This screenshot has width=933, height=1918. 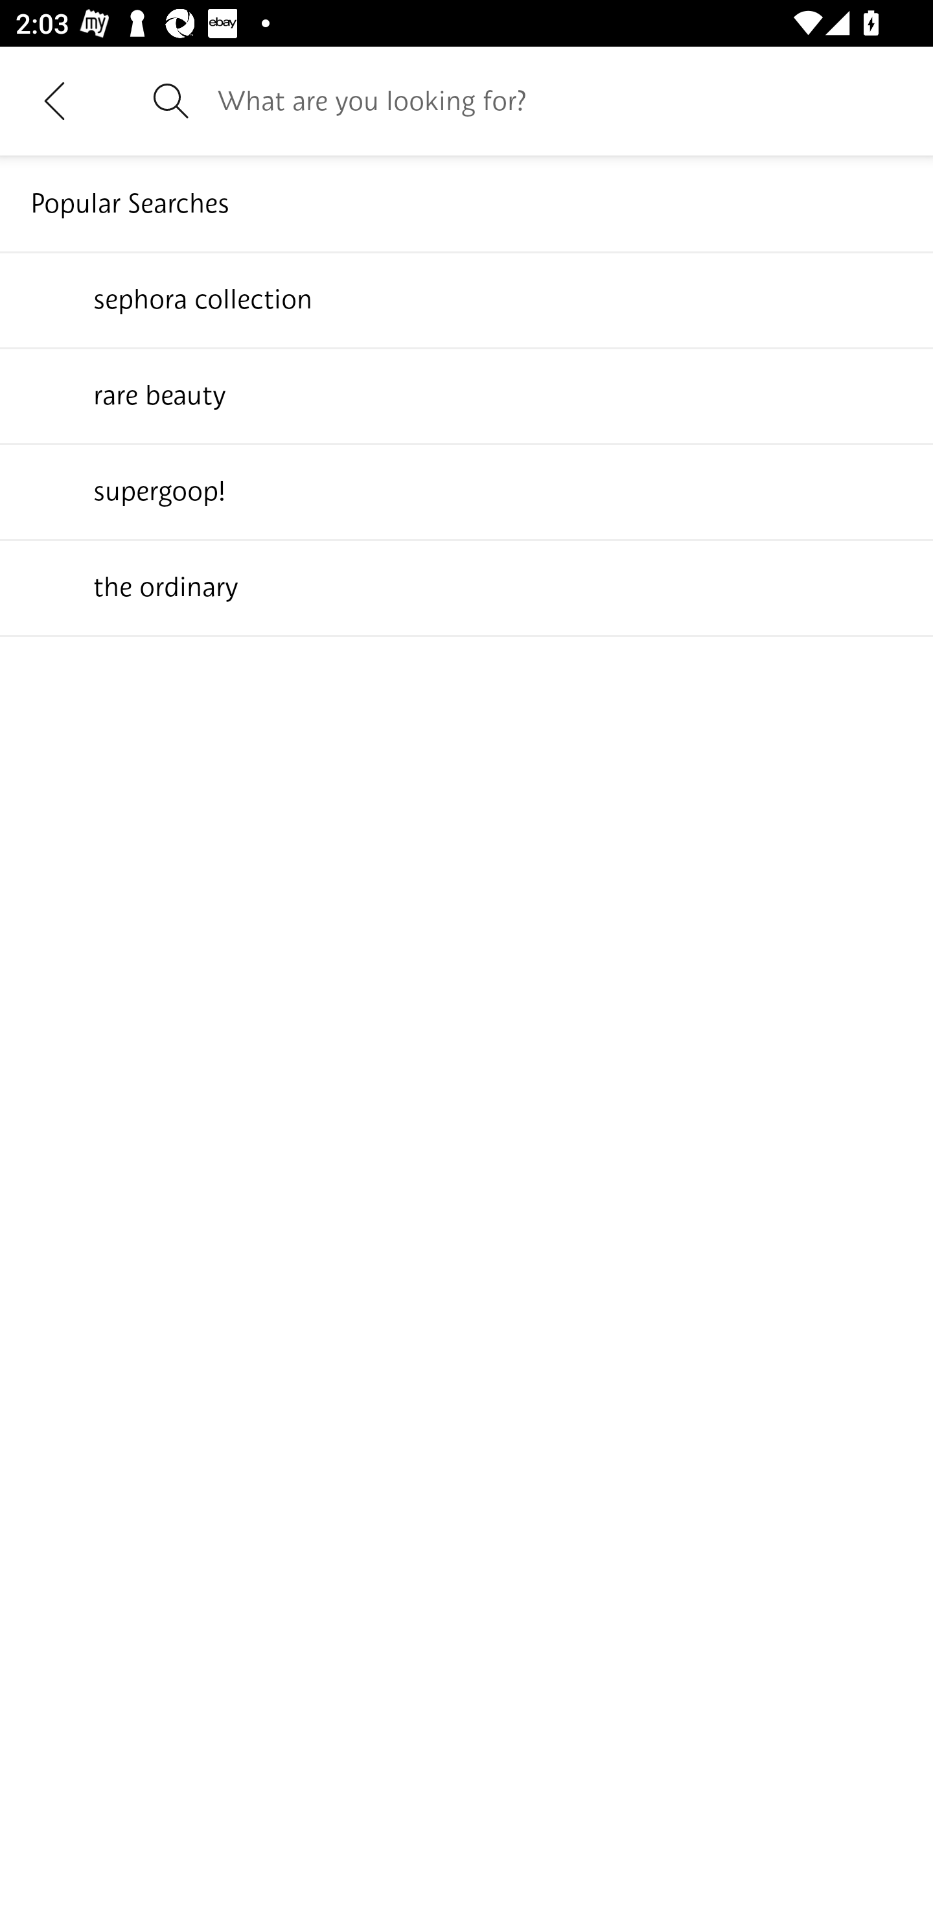 What do you see at coordinates (466, 586) in the screenshot?
I see `the ordinary` at bounding box center [466, 586].